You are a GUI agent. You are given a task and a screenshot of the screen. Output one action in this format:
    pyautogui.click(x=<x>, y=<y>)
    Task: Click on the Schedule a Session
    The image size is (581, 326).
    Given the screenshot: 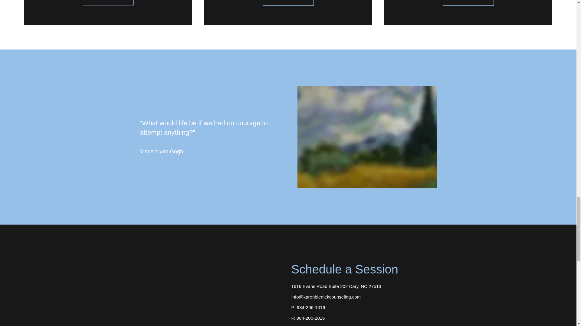 What is the action you would take?
    pyautogui.click(x=108, y=3)
    